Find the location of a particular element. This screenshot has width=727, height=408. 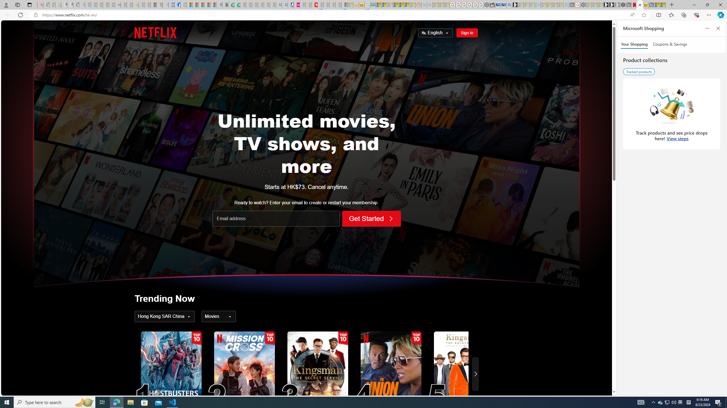

Bluey: Let's Play! - Apps on Google Play is located at coordinates (225, 5).